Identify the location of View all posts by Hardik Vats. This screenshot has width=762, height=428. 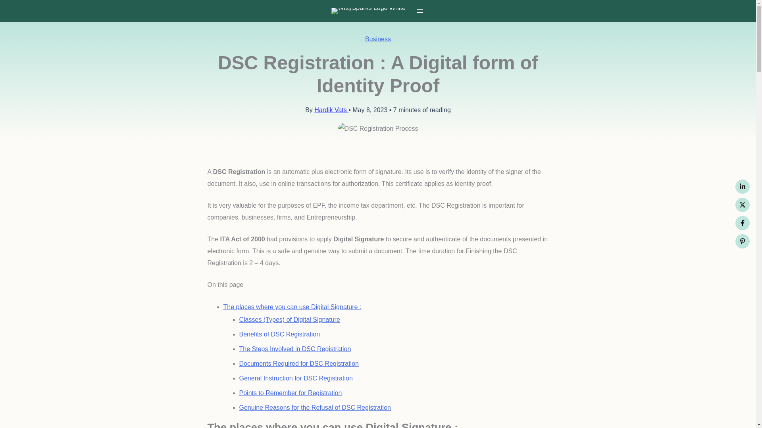
(331, 110).